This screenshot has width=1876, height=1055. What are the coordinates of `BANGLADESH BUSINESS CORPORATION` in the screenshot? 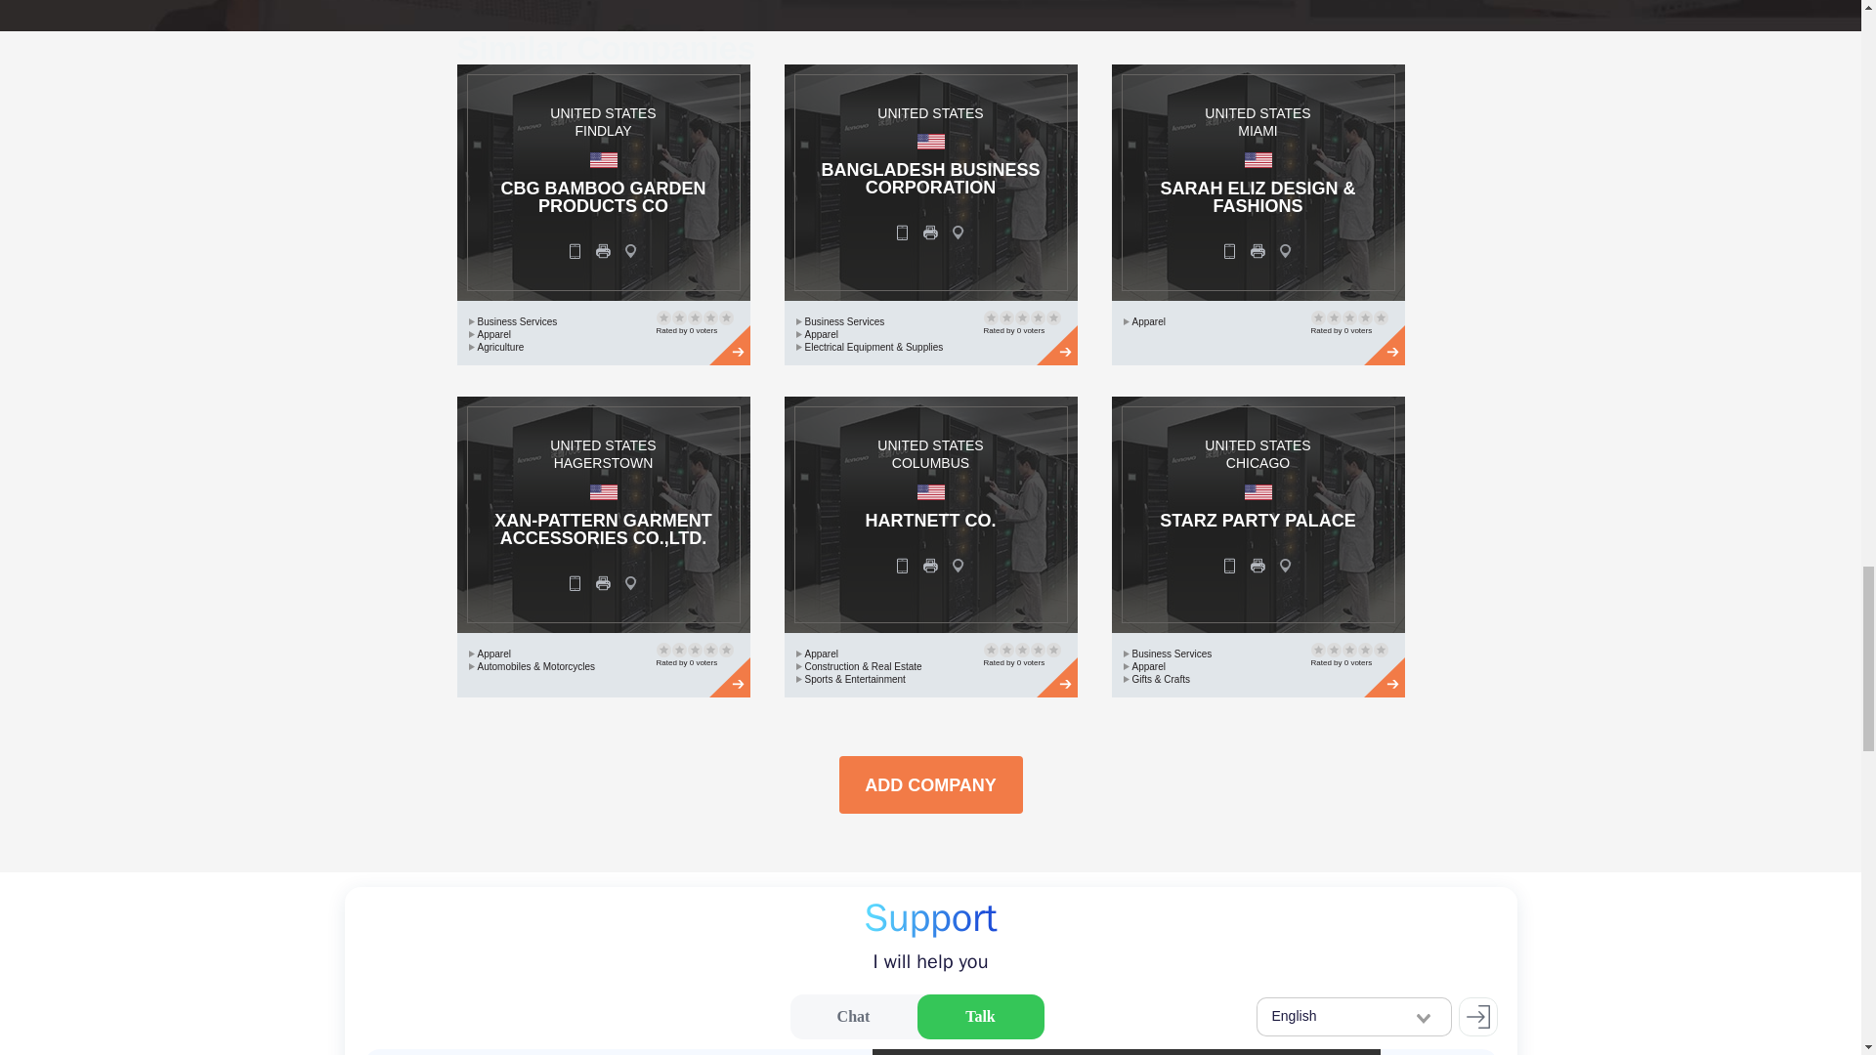 It's located at (930, 178).